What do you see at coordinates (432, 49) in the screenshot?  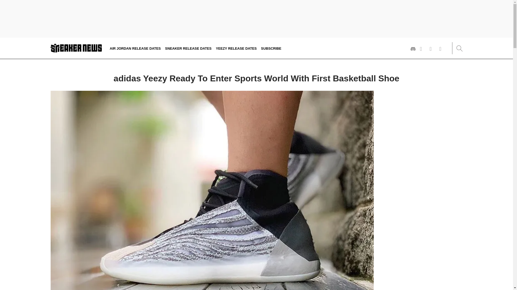 I see `Instagram` at bounding box center [432, 49].